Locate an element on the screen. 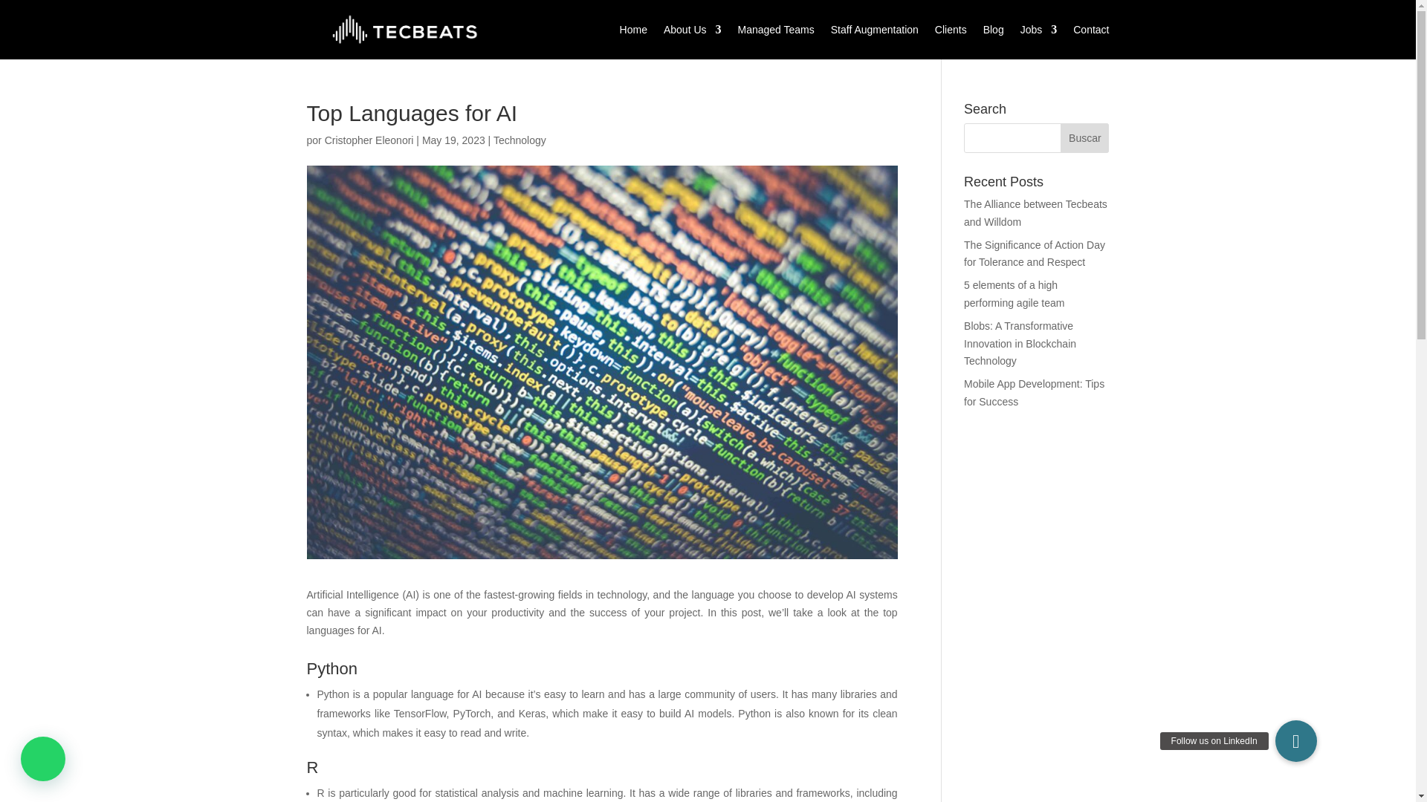  Mobile App Development: Tips for Success is located at coordinates (1035, 392).